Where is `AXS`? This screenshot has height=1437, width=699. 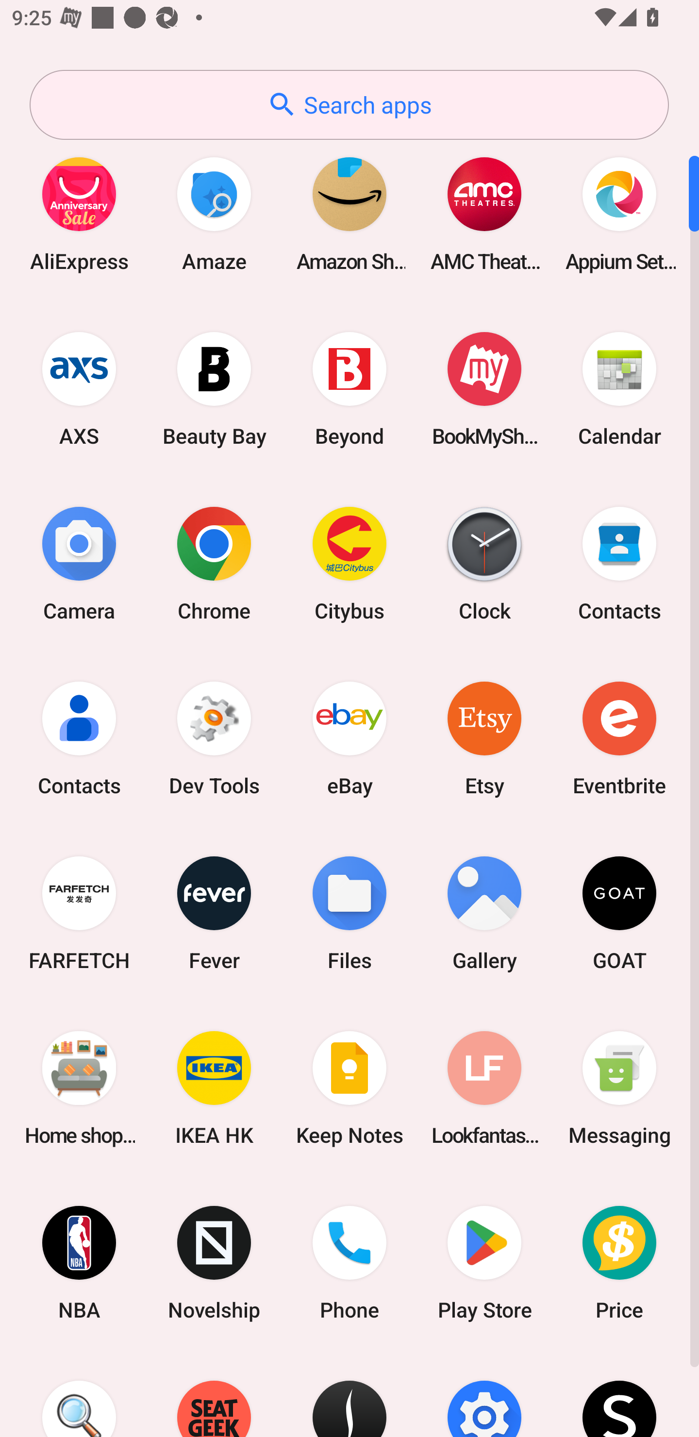 AXS is located at coordinates (79, 388).